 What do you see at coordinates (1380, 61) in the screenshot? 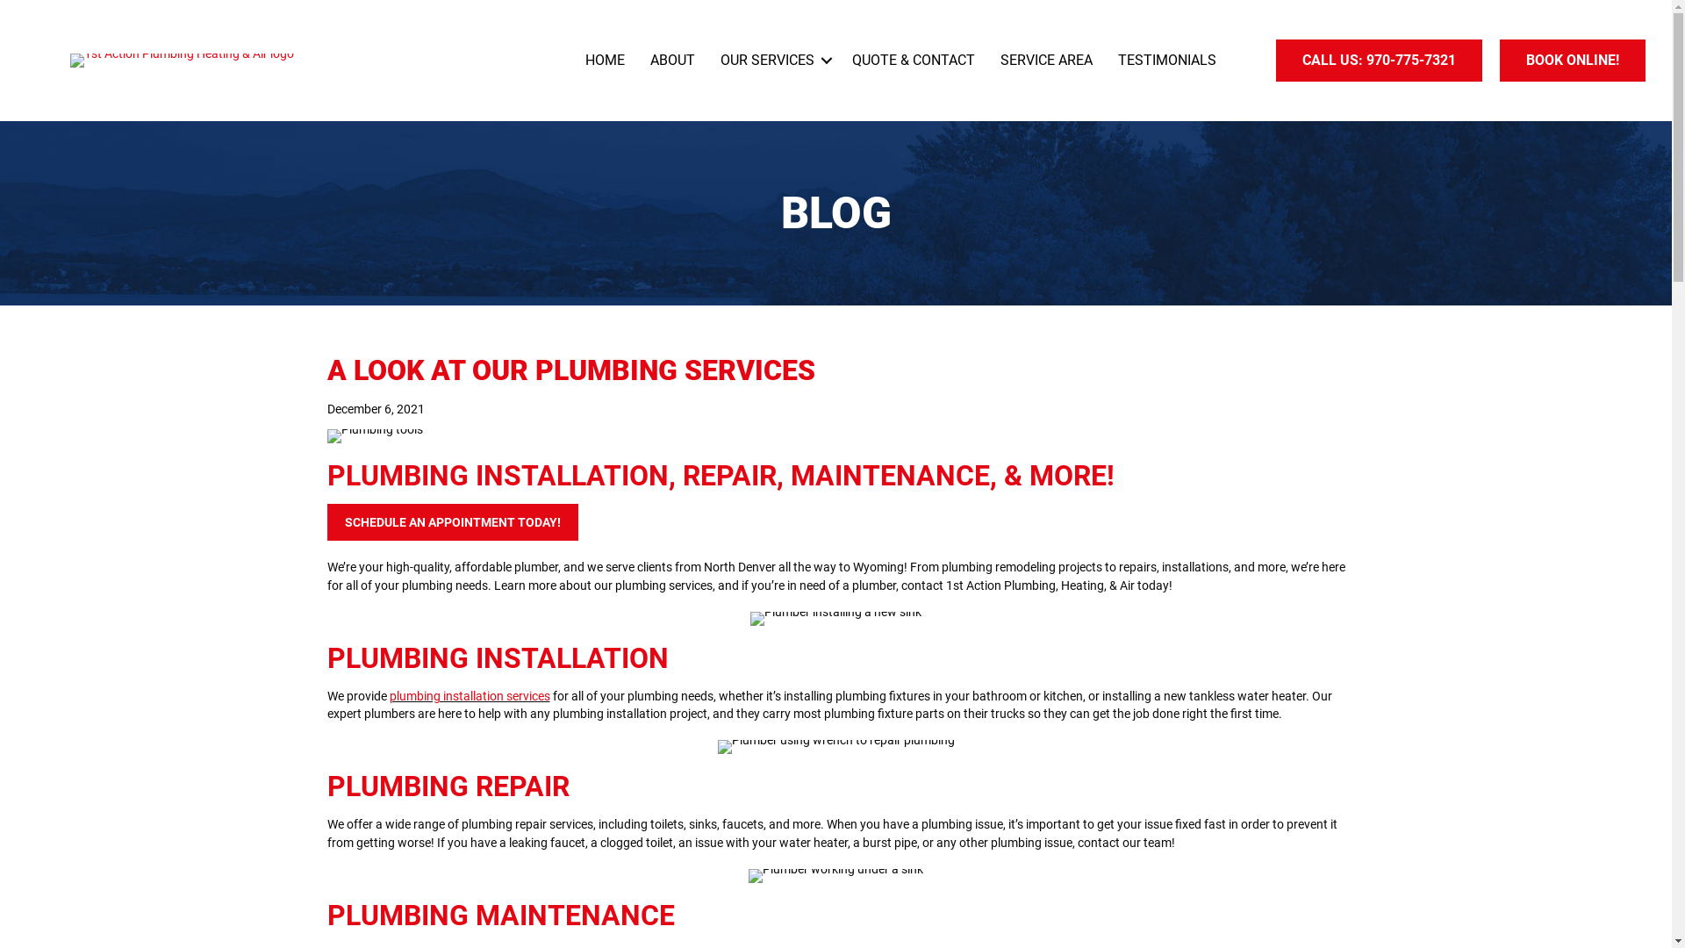
I see `CALL US: 970-775-7321` at bounding box center [1380, 61].